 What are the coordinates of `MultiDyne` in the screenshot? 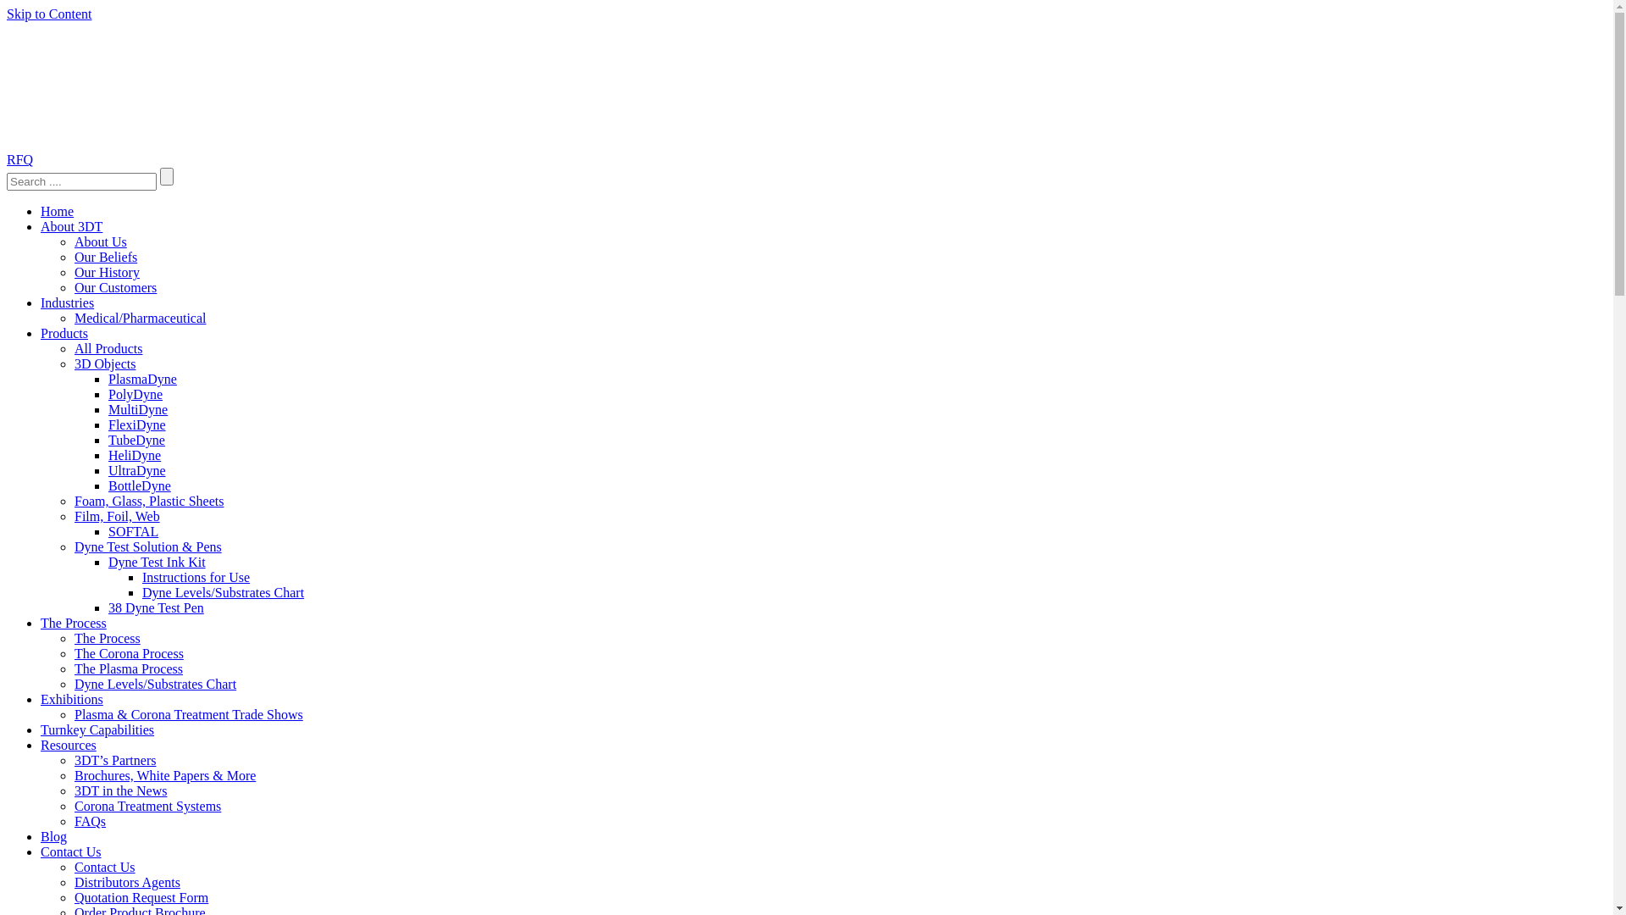 It's located at (138, 410).